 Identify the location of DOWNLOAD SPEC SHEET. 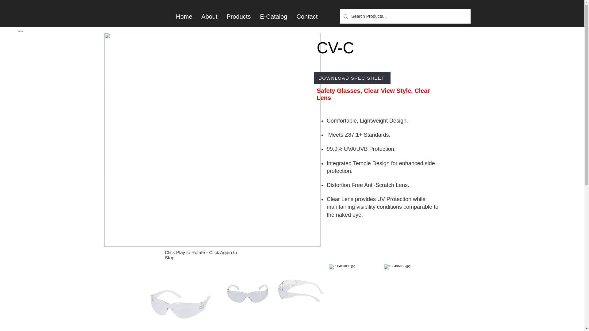
(352, 78).